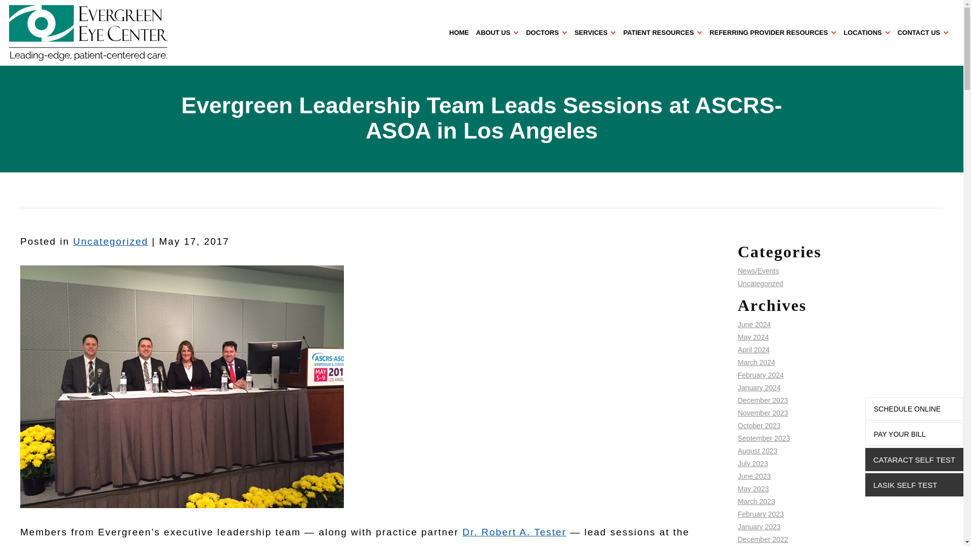  Describe the element at coordinates (550, 32) in the screenshot. I see `DOCTORS` at that location.